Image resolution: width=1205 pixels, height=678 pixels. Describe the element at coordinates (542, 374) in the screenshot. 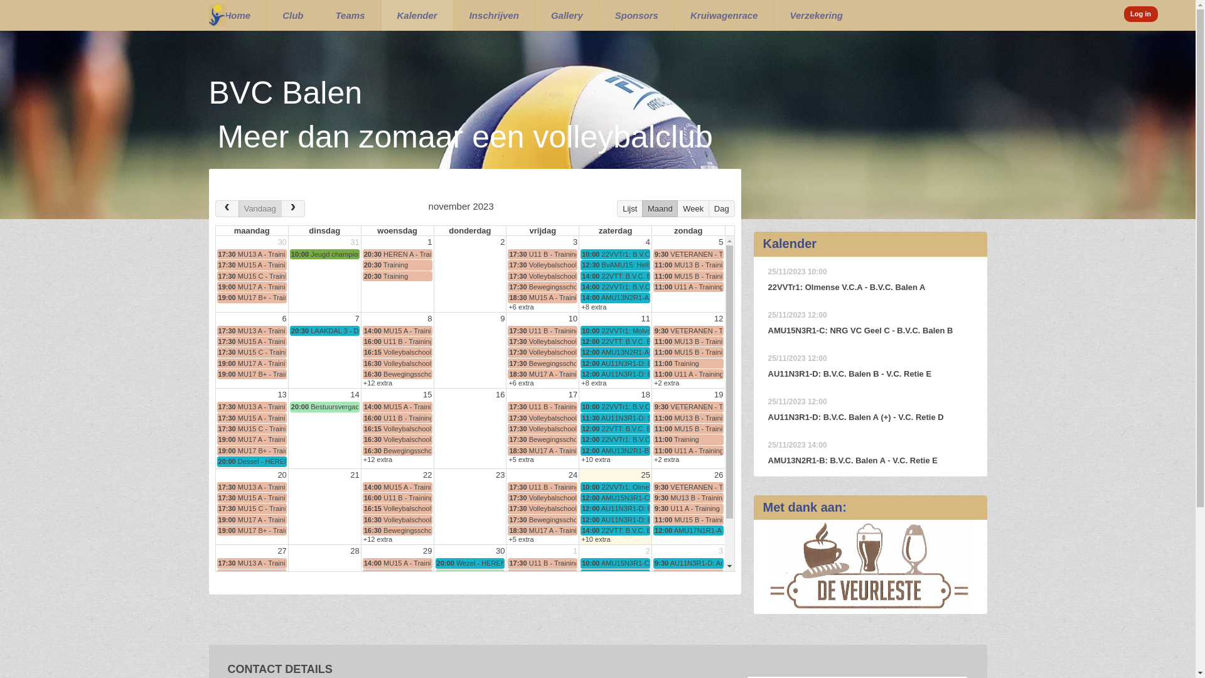

I see `18:30 MU17 A - Training` at that location.